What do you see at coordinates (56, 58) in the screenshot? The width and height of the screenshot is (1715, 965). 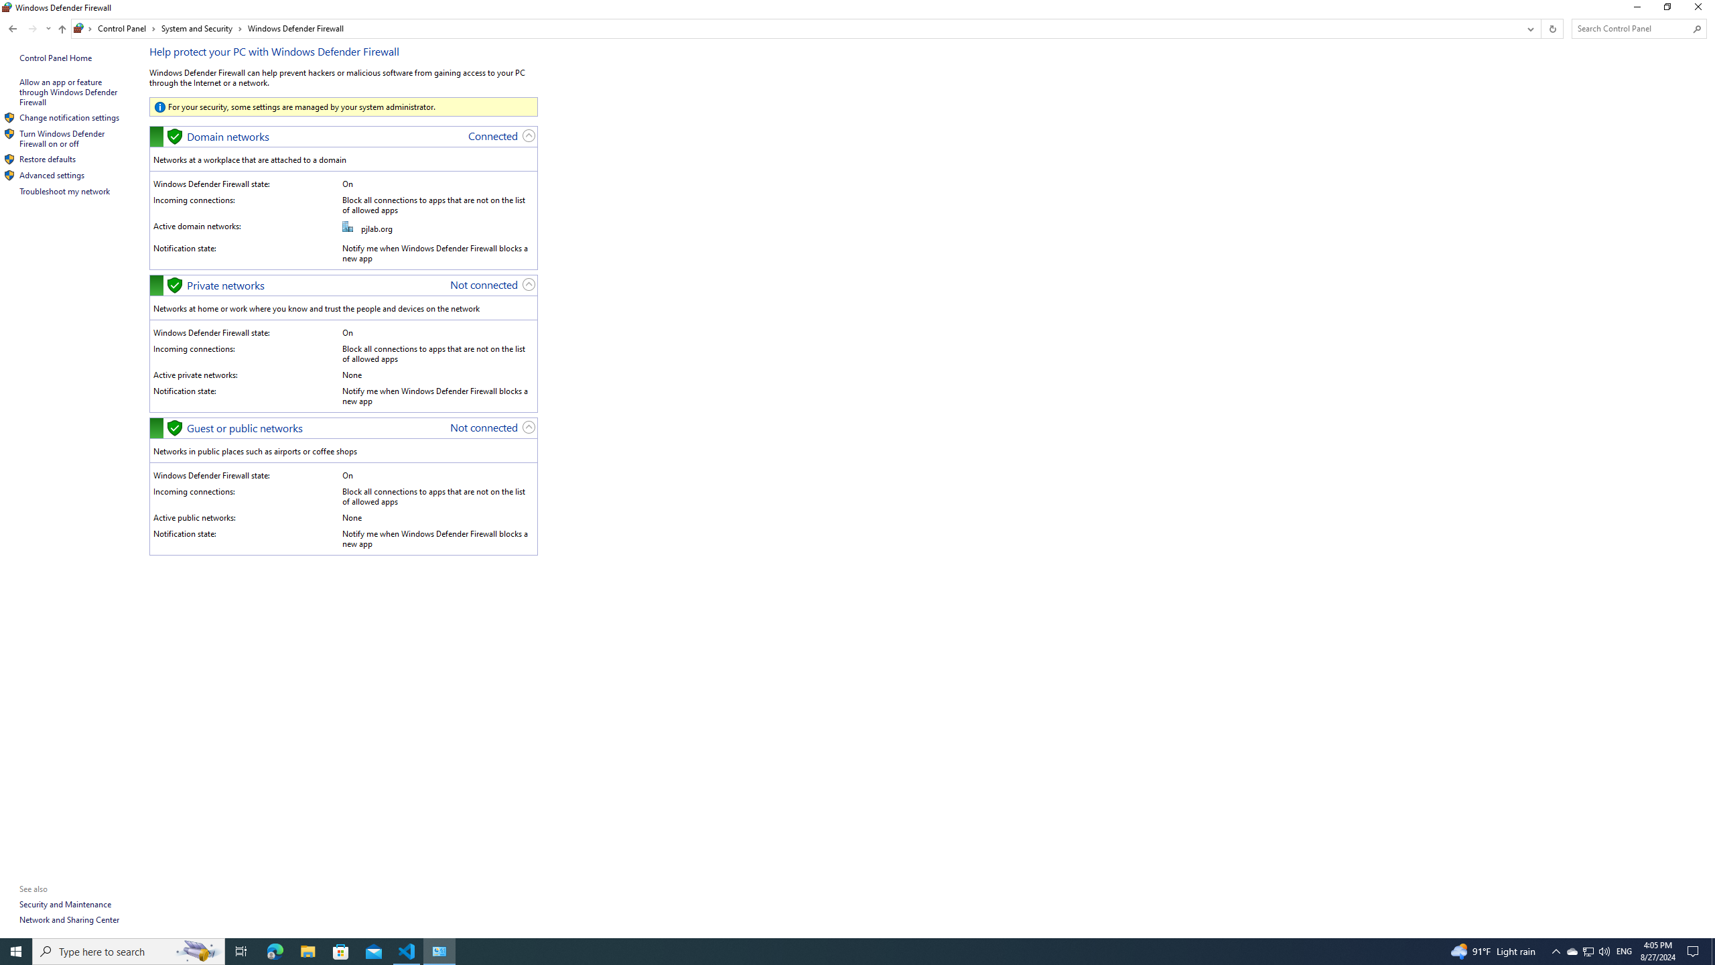 I see `Control Panel Home` at bounding box center [56, 58].